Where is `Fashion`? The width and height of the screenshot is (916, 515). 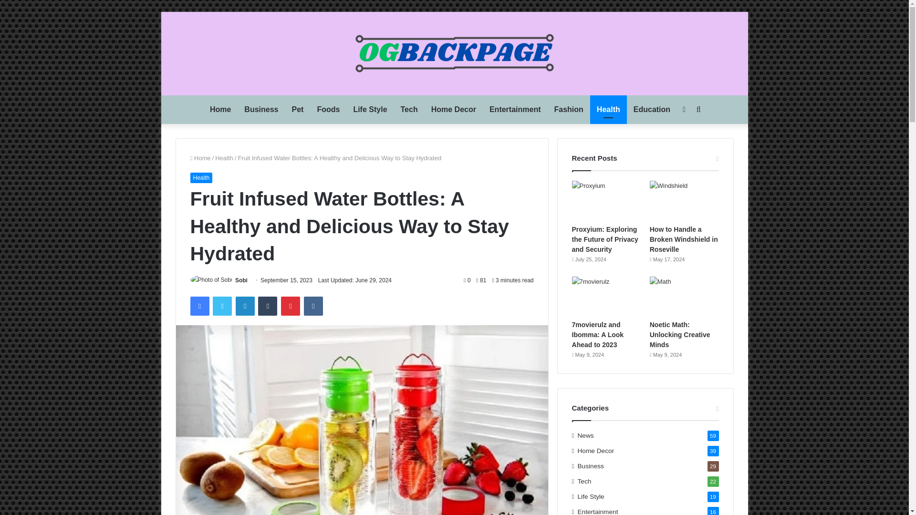 Fashion is located at coordinates (569, 110).